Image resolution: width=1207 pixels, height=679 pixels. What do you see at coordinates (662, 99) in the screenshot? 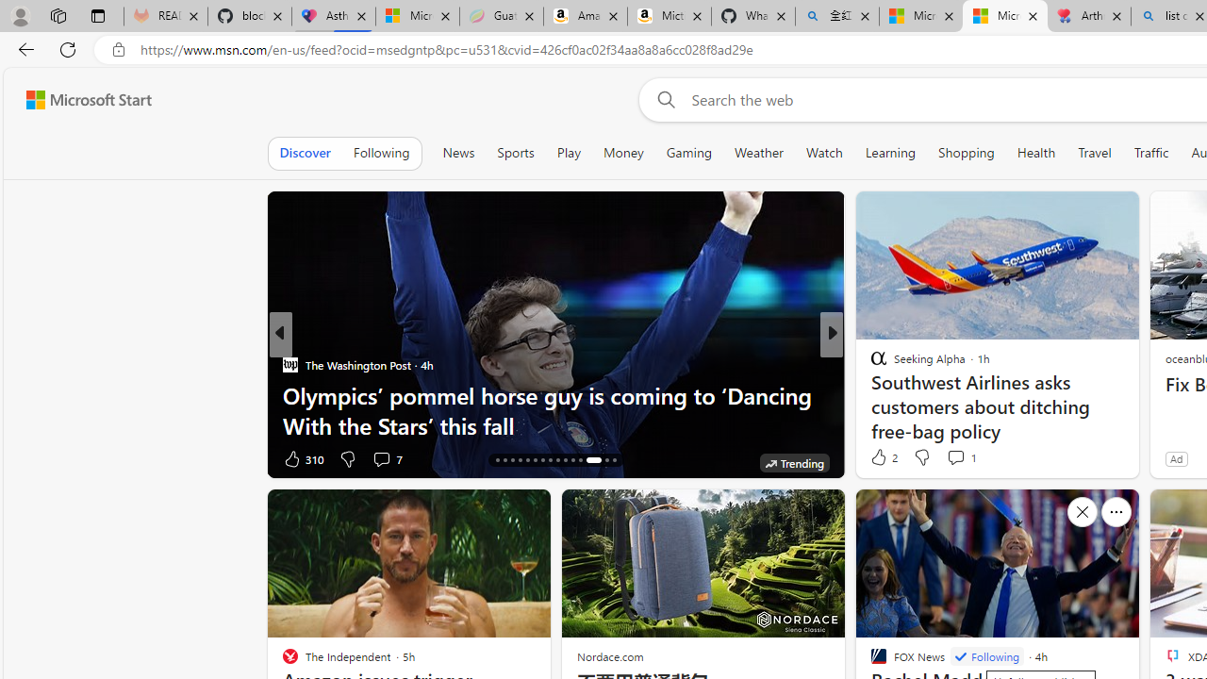
I see `Web search` at bounding box center [662, 99].